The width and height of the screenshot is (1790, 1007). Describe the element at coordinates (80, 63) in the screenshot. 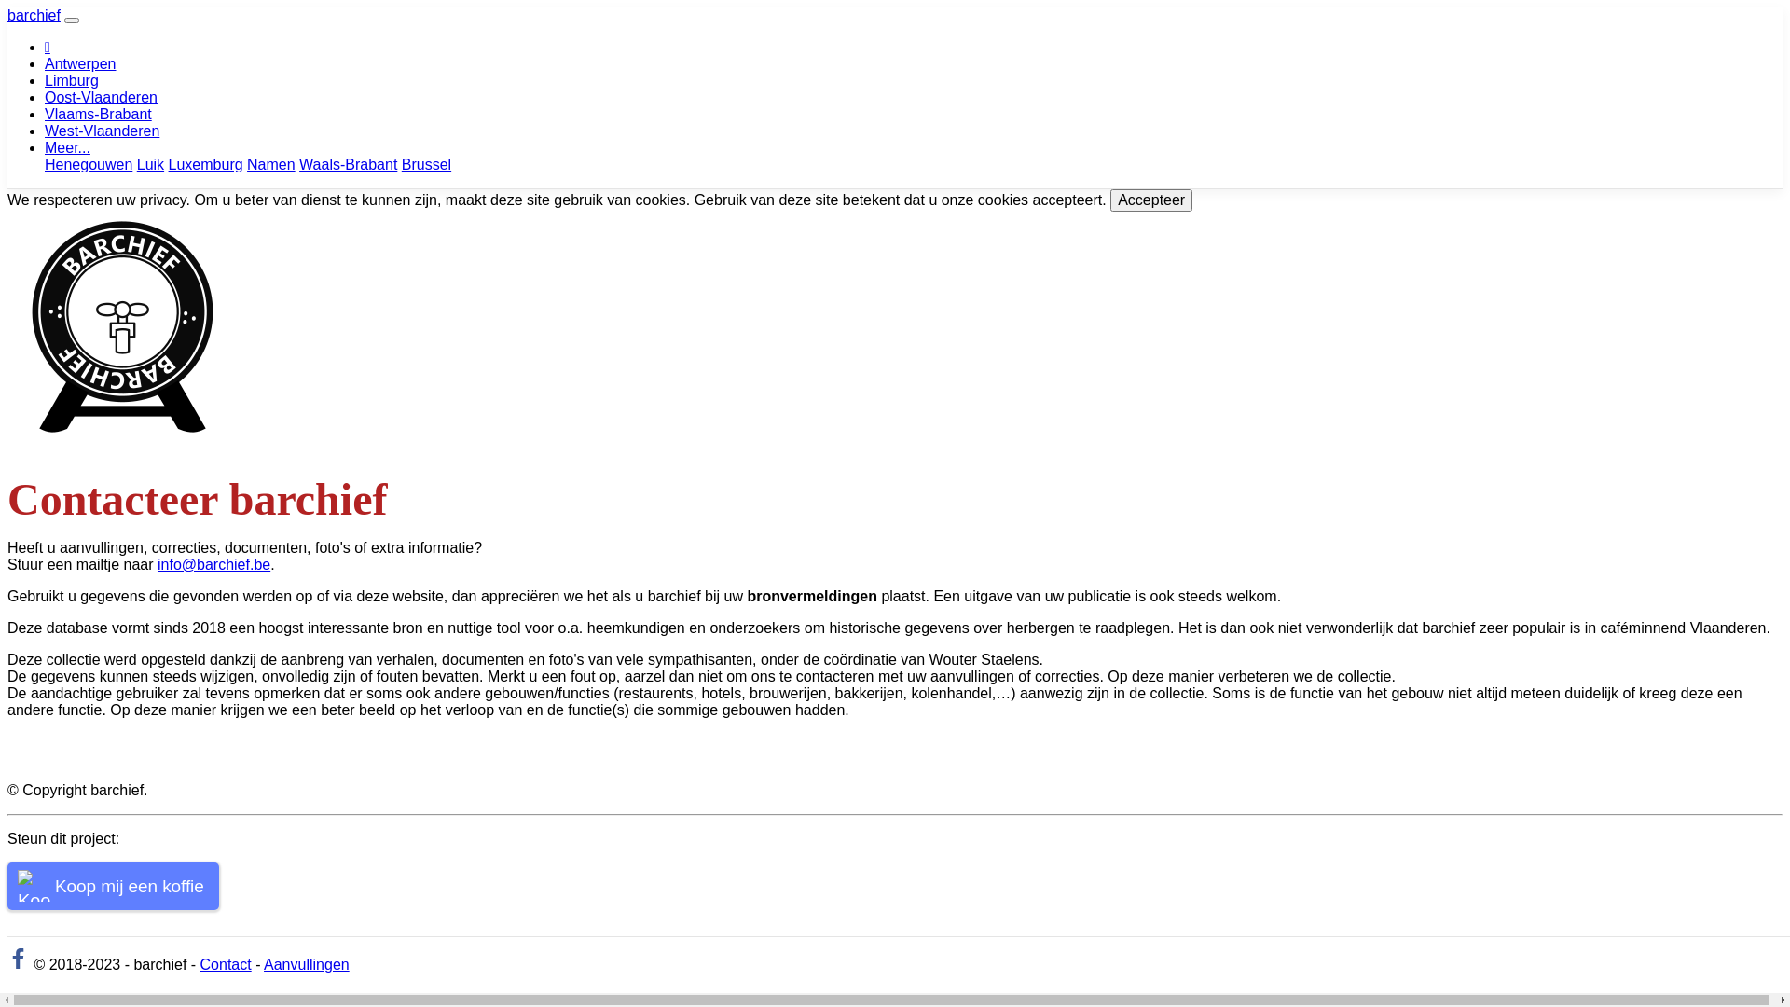

I see `Antwerpen` at that location.